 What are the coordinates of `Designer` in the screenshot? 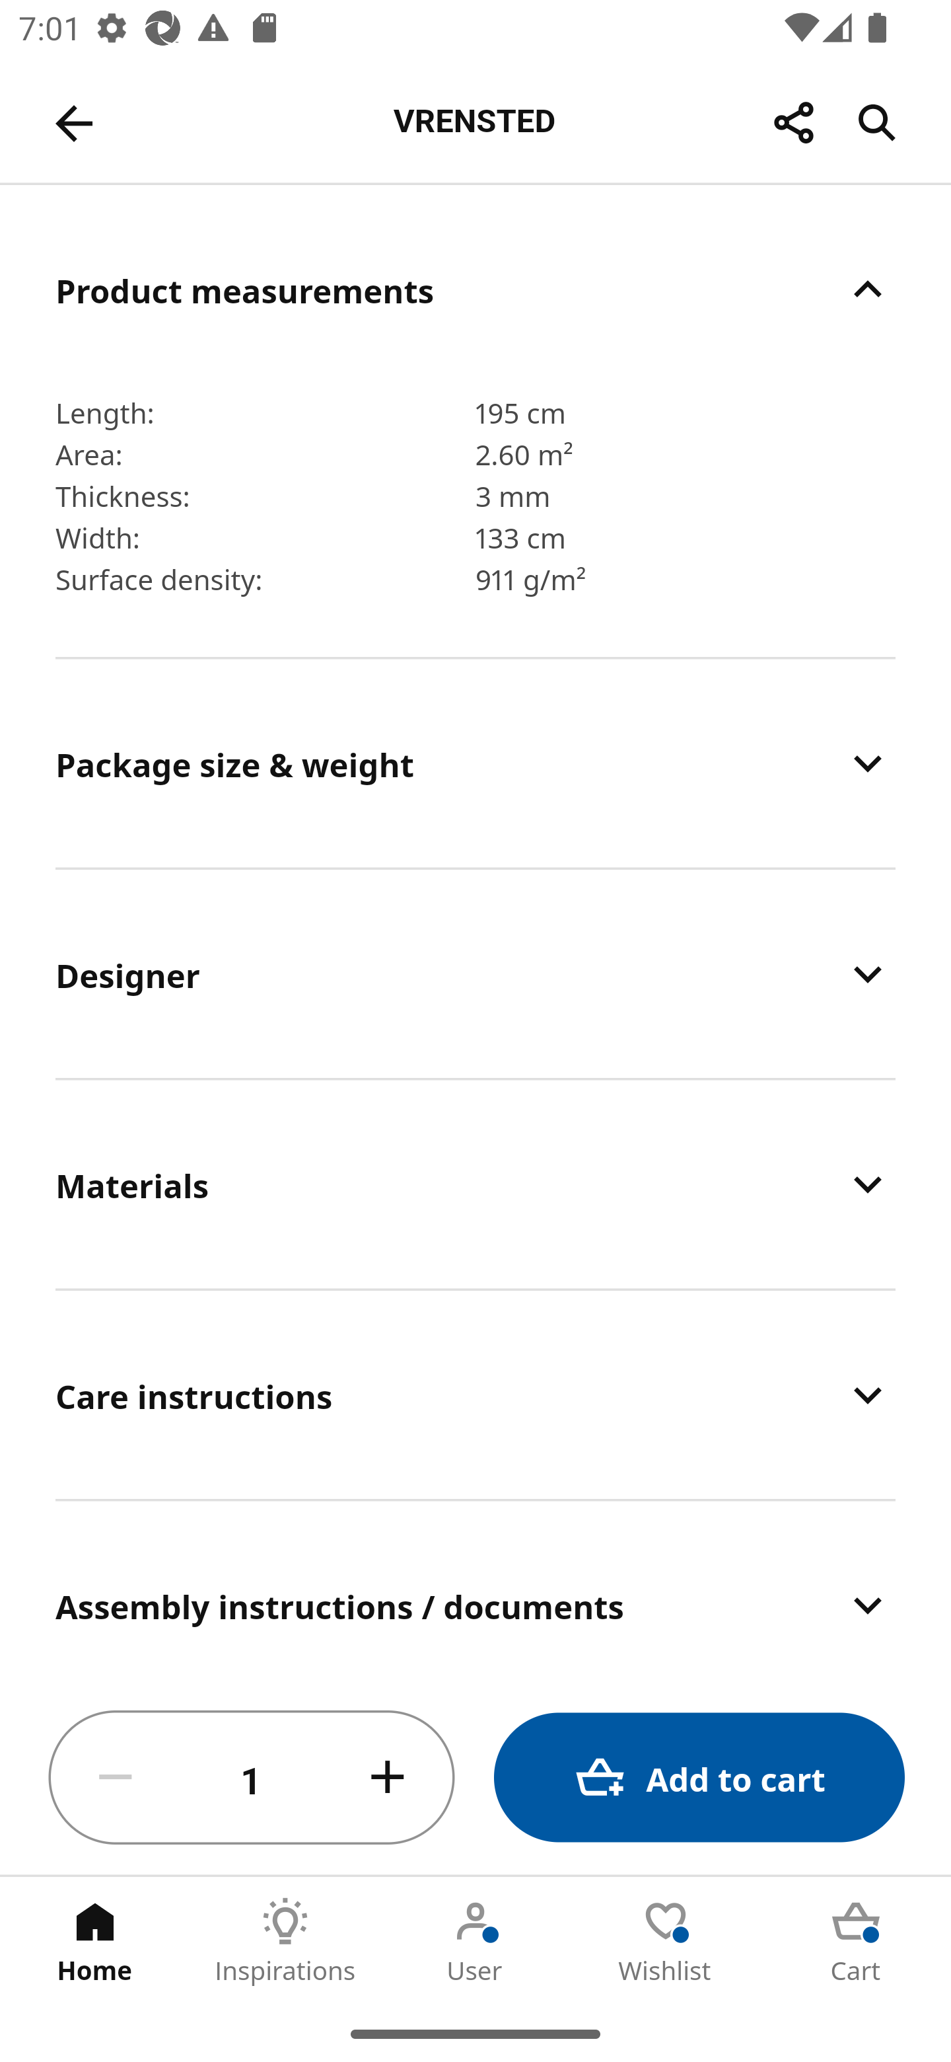 It's located at (475, 974).